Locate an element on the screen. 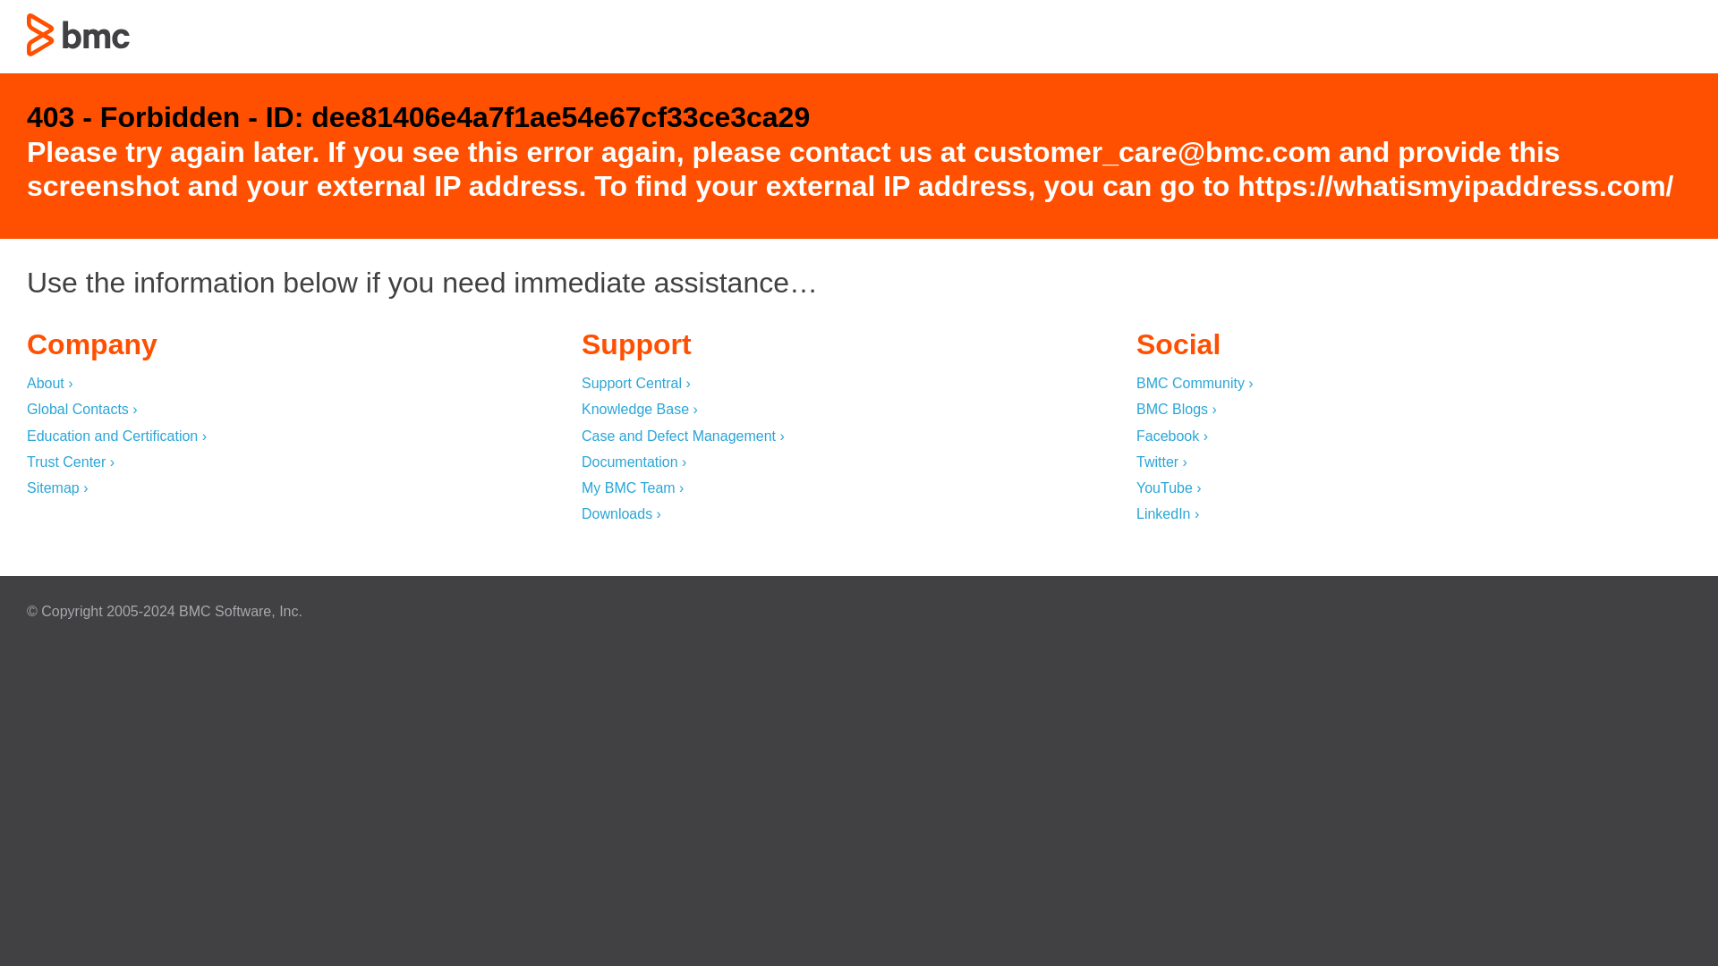  403 - Forbidden is located at coordinates (79, 34).